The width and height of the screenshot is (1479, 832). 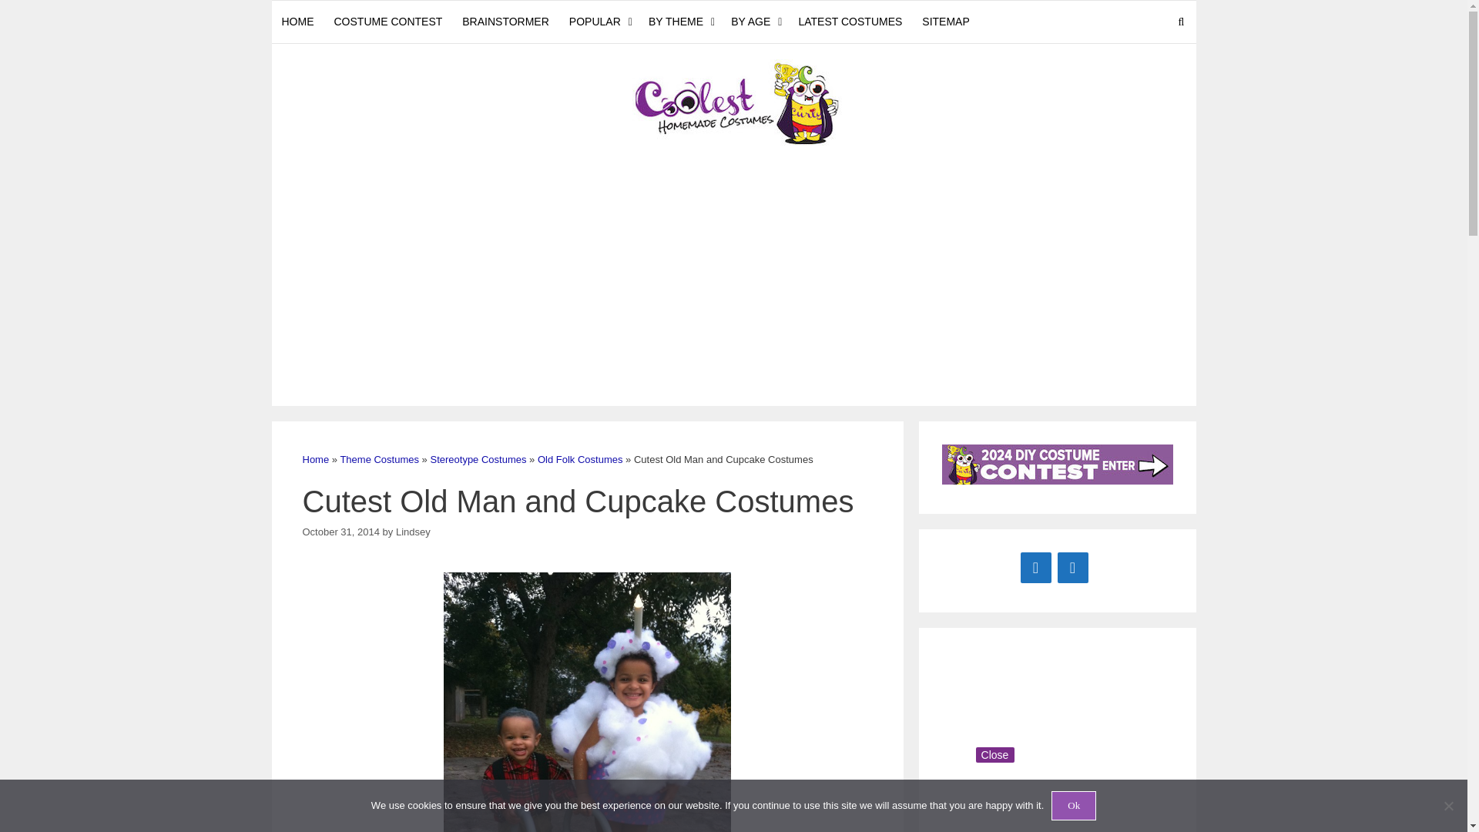 What do you see at coordinates (946, 22) in the screenshot?
I see `SITEMAP` at bounding box center [946, 22].